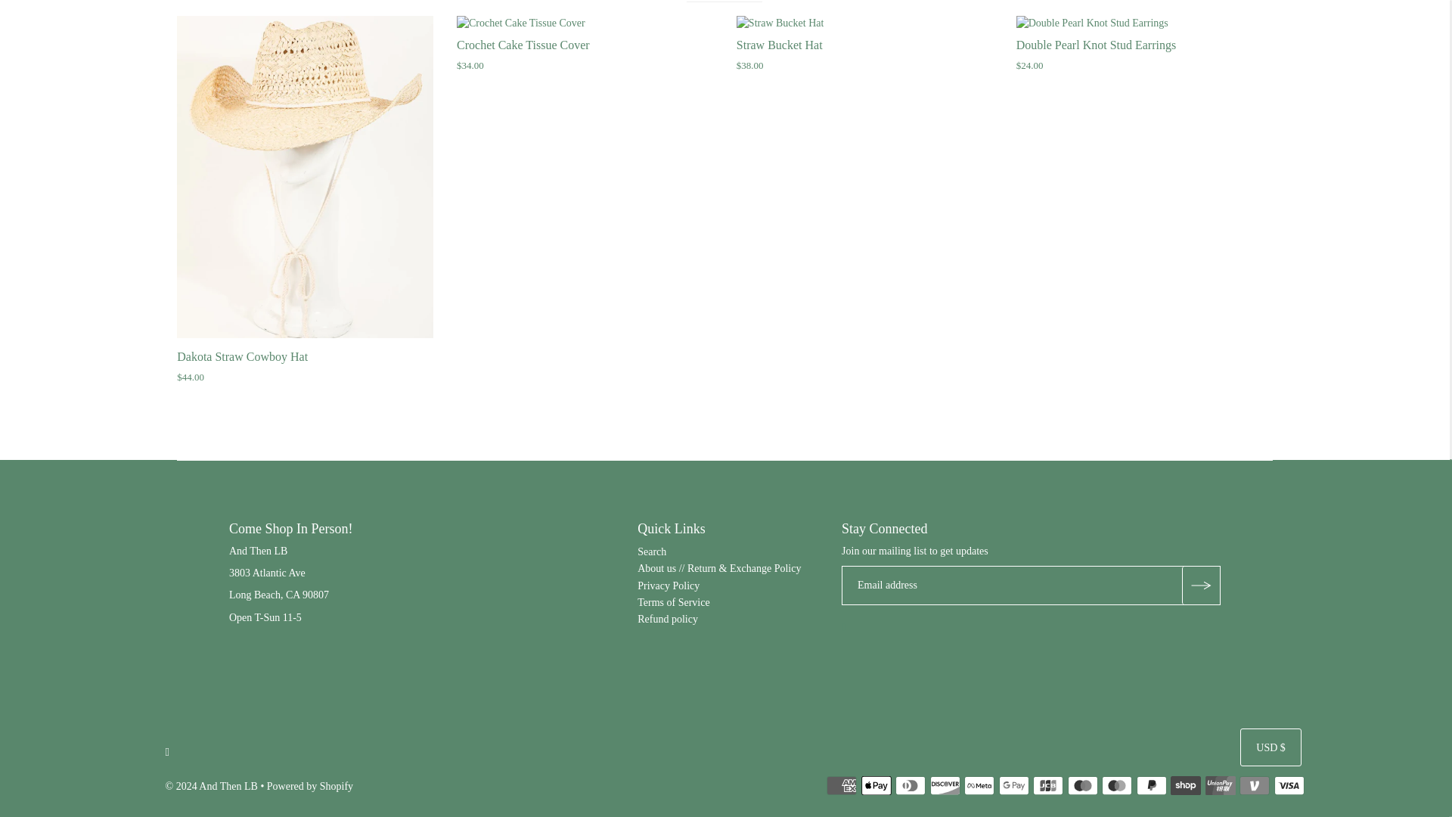 Image resolution: width=1452 pixels, height=817 pixels. I want to click on PayPal, so click(1152, 785).